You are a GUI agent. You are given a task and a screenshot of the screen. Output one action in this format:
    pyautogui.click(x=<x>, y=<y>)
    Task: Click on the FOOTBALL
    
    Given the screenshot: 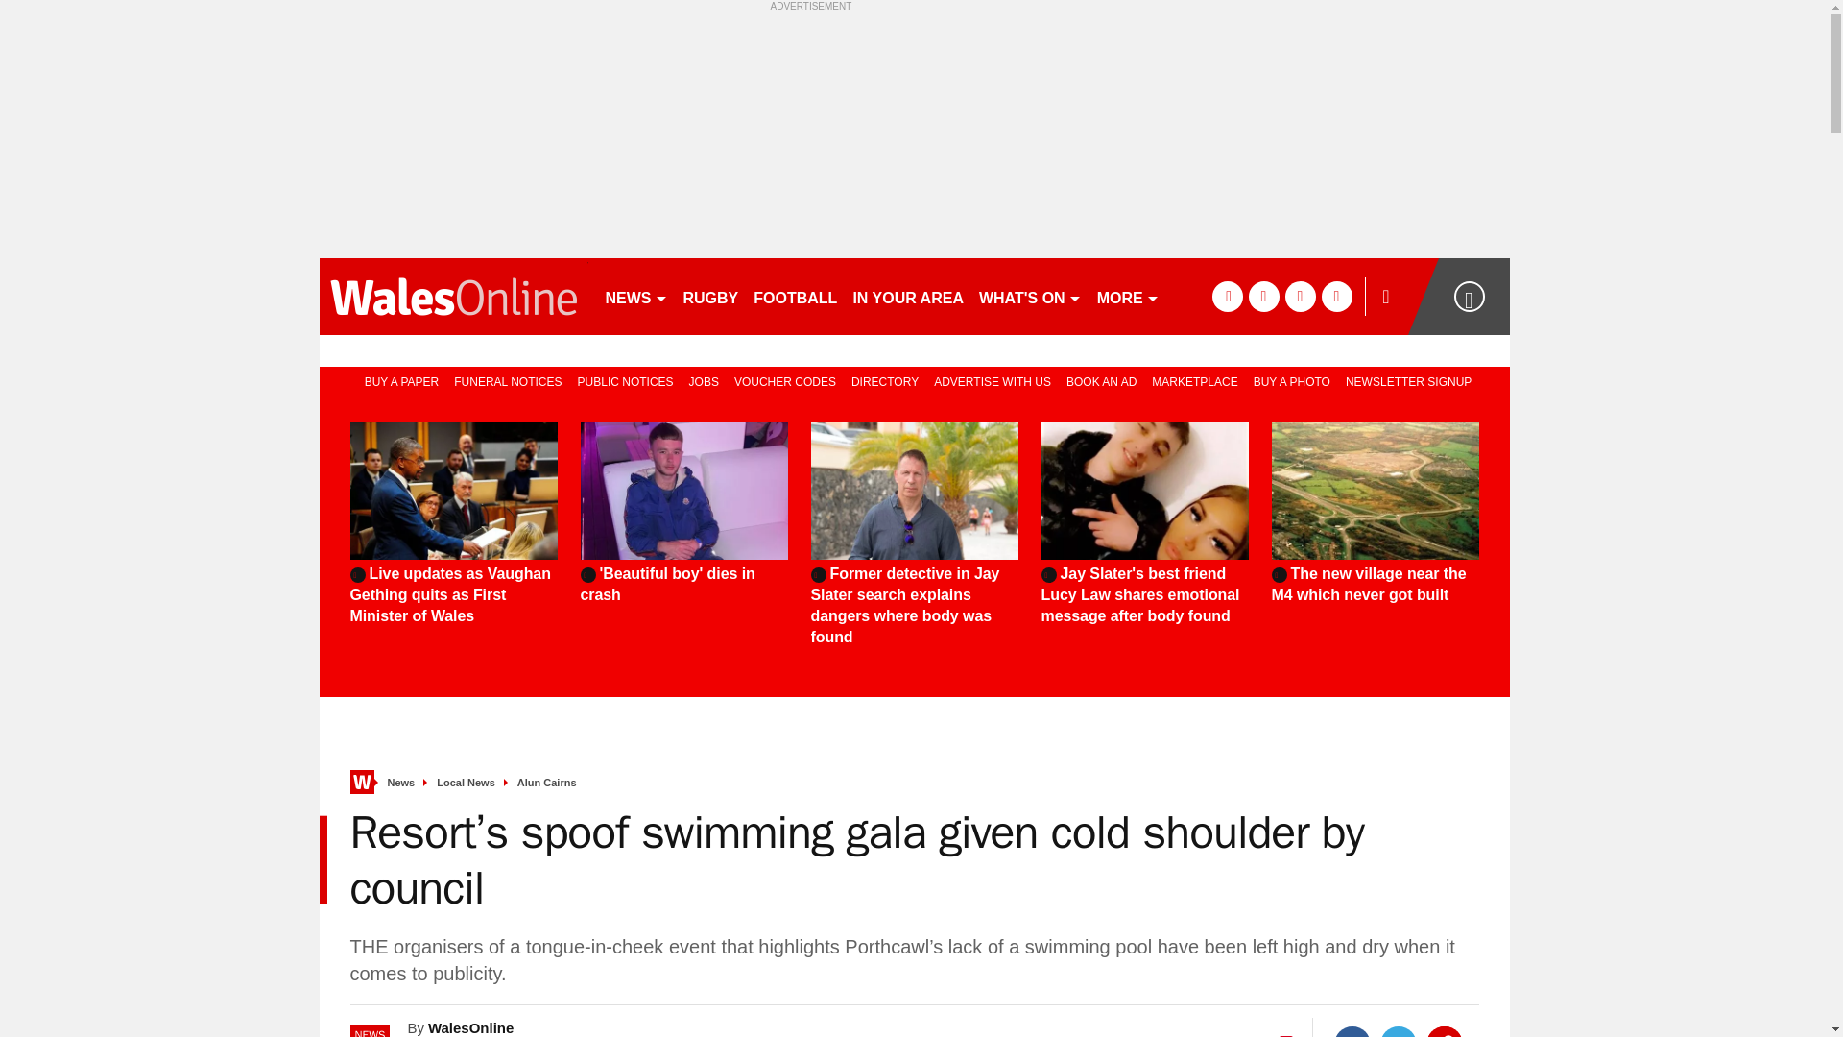 What is the action you would take?
    pyautogui.click(x=795, y=296)
    